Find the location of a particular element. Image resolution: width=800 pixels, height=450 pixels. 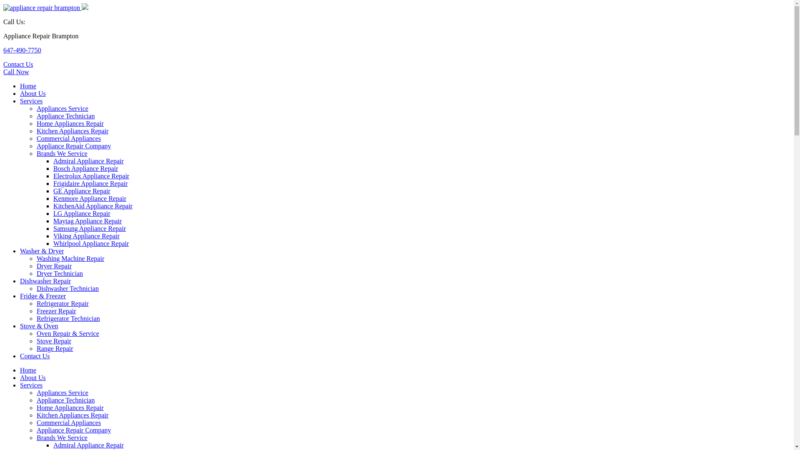

Bosch Appliance Repair is located at coordinates (86, 168).